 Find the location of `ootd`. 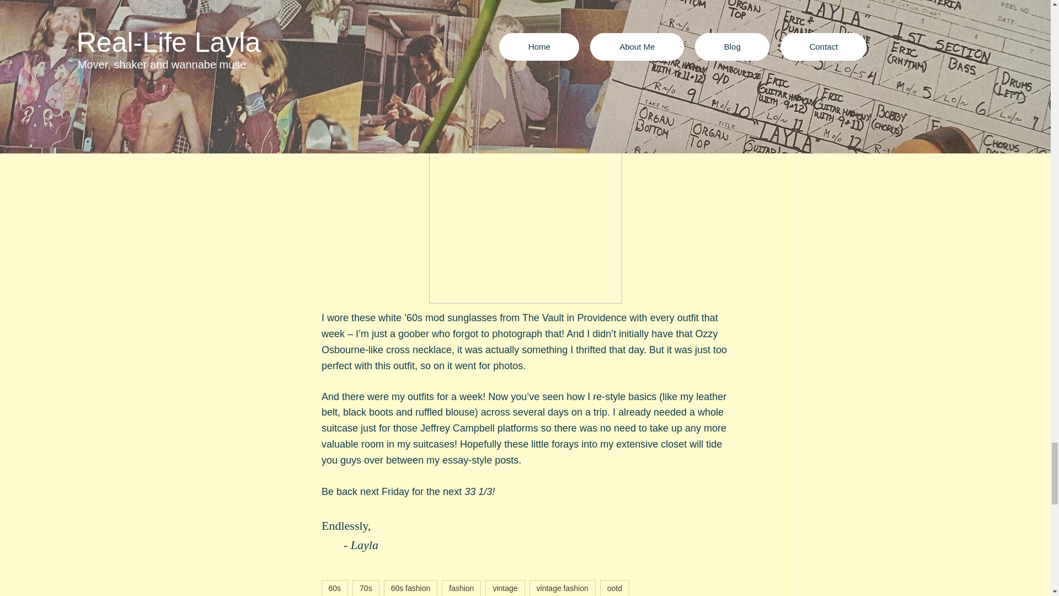

ootd is located at coordinates (614, 588).